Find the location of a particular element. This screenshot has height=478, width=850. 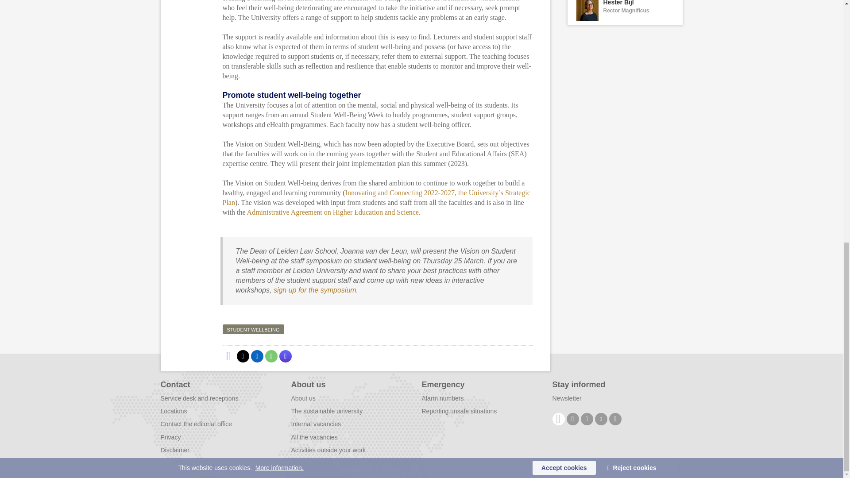

Share by WhatsApp is located at coordinates (270, 356).